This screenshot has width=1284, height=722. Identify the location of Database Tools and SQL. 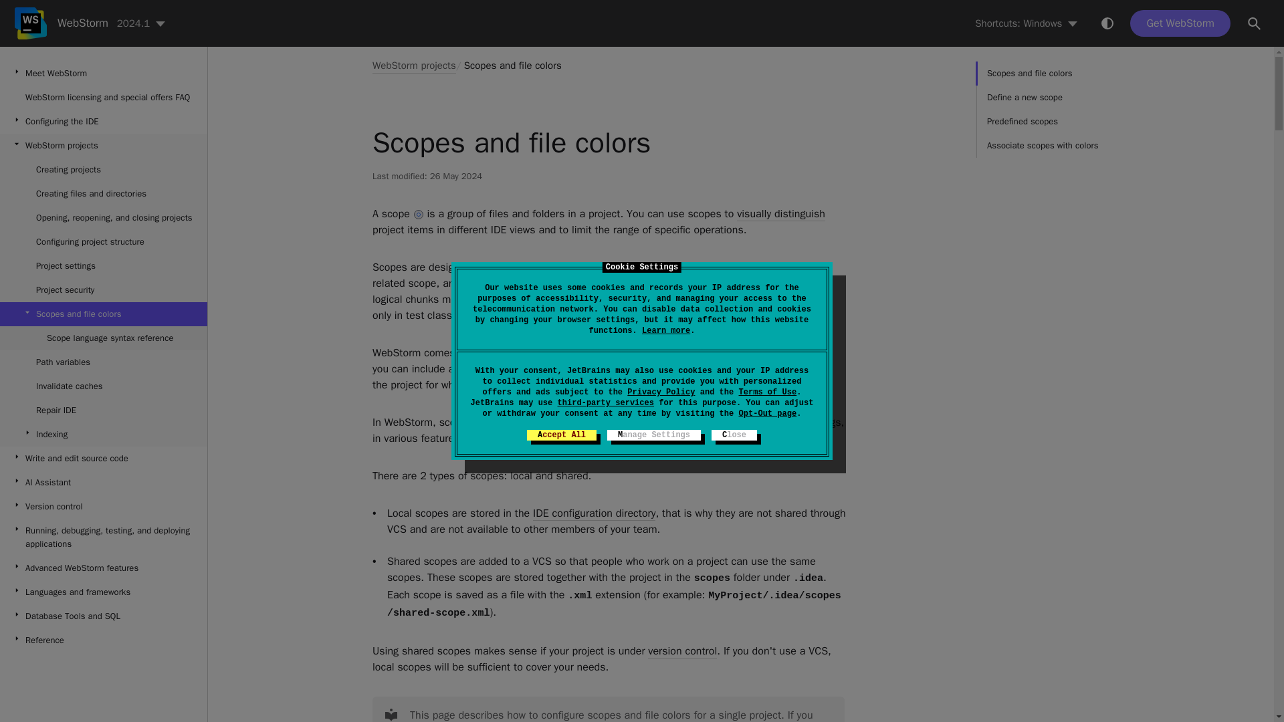
(103, 616).